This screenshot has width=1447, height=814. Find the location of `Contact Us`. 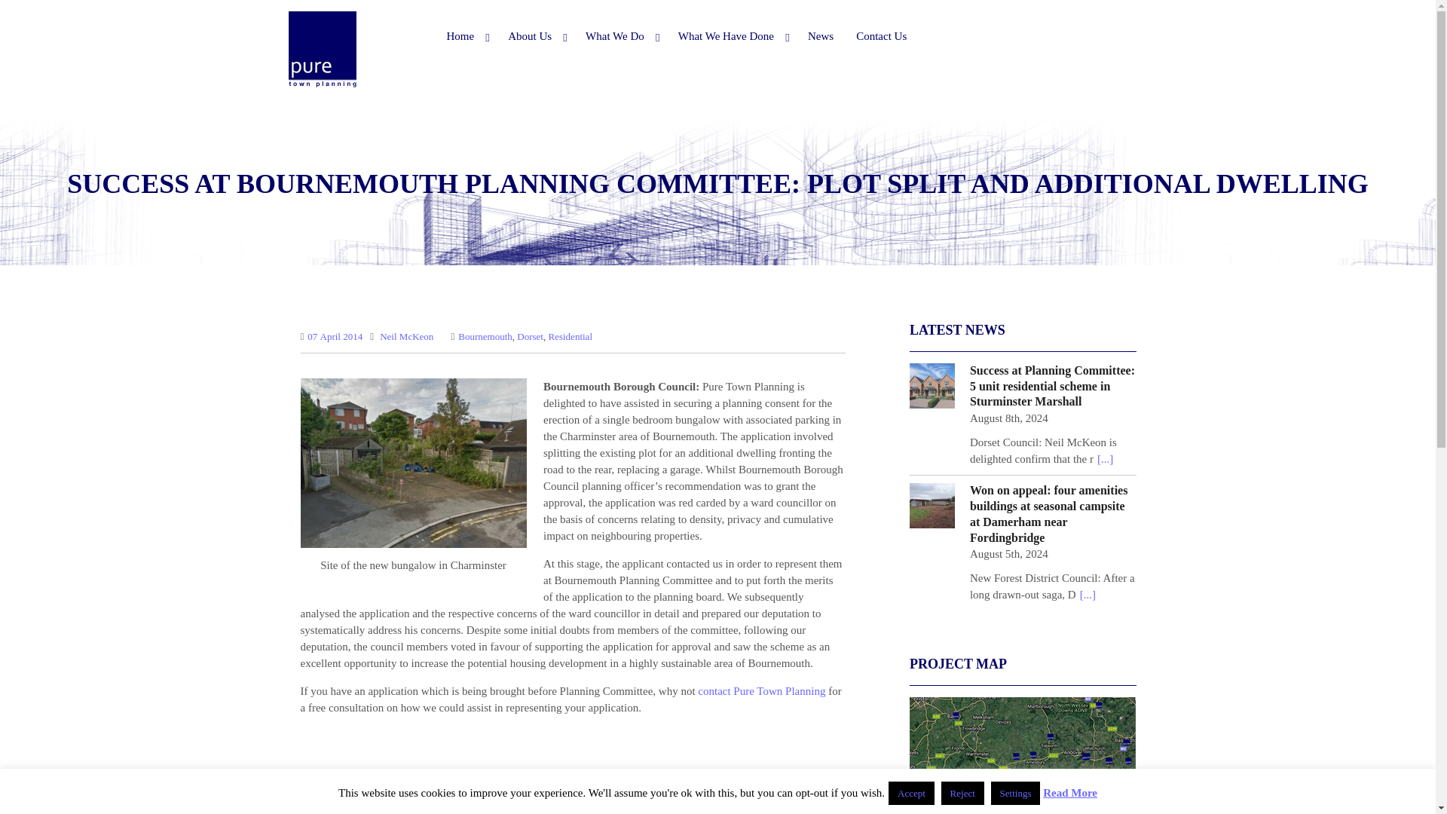

Contact Us is located at coordinates (881, 36).